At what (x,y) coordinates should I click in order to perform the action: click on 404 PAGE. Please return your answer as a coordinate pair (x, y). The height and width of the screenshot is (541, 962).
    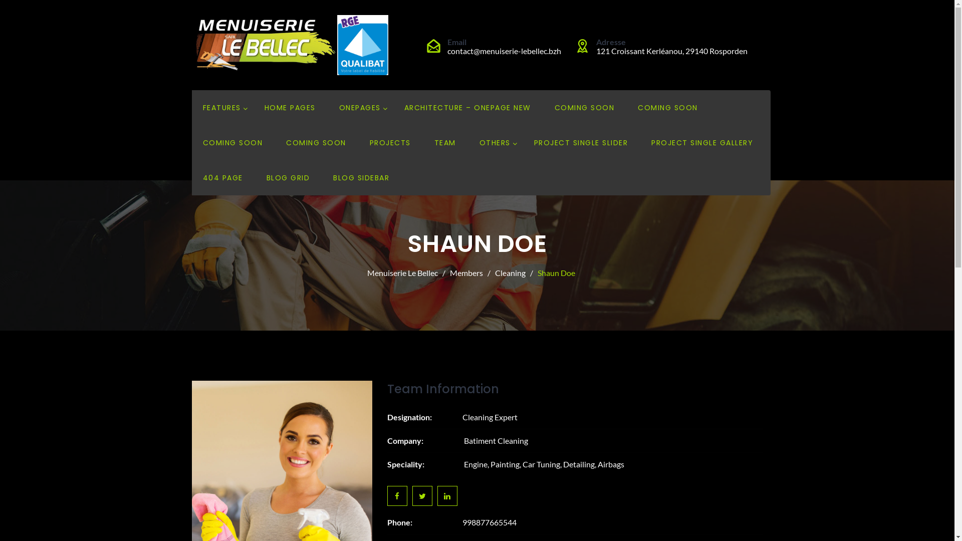
    Looking at the image, I should click on (222, 178).